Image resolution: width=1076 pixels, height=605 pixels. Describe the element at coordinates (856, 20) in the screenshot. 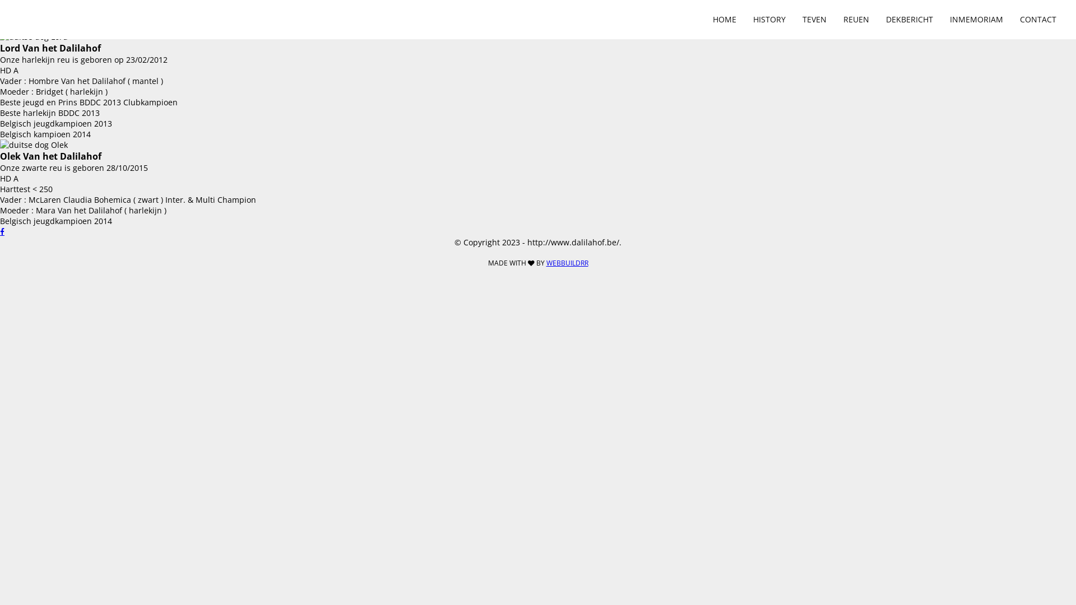

I see `REUEN` at that location.